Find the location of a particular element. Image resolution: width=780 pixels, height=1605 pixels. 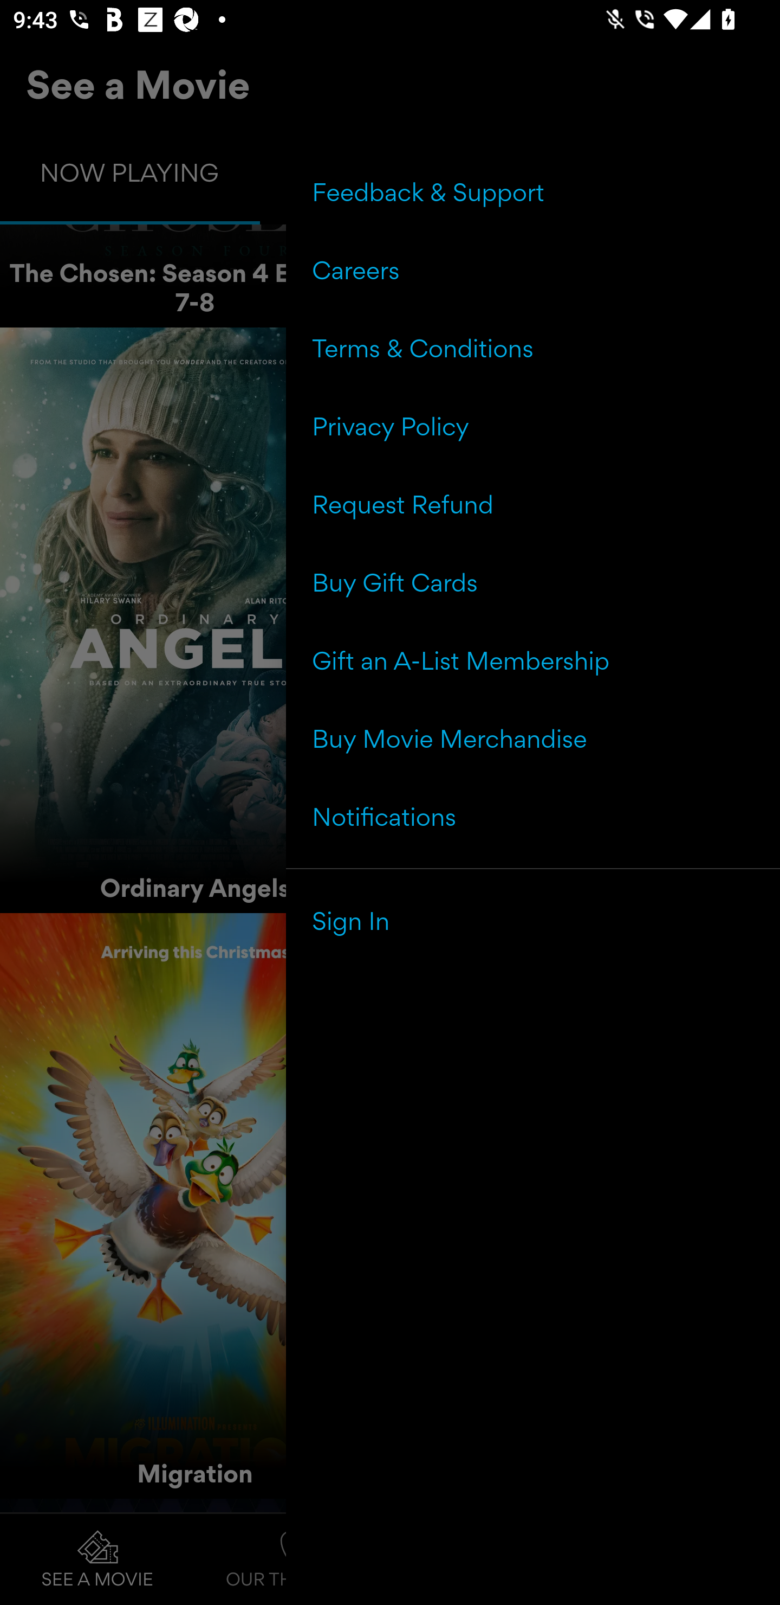

Sign In is located at coordinates (533, 921).